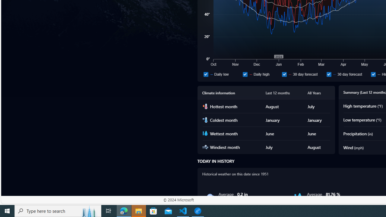  Describe the element at coordinates (206, 74) in the screenshot. I see `Daily low` at that location.